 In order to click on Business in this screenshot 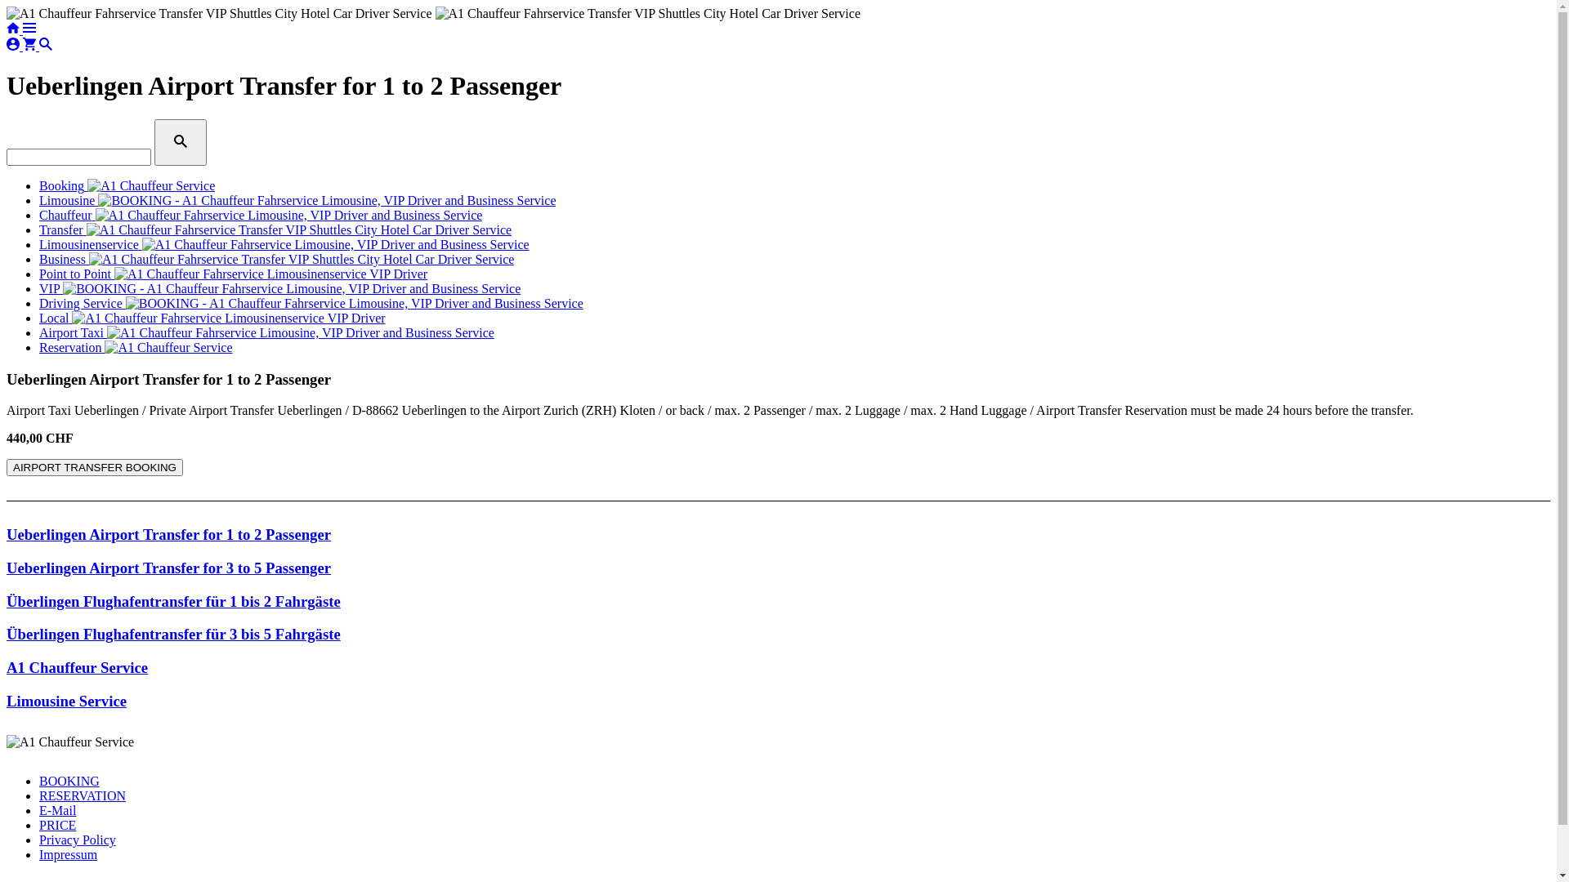, I will do `click(276, 260)`.